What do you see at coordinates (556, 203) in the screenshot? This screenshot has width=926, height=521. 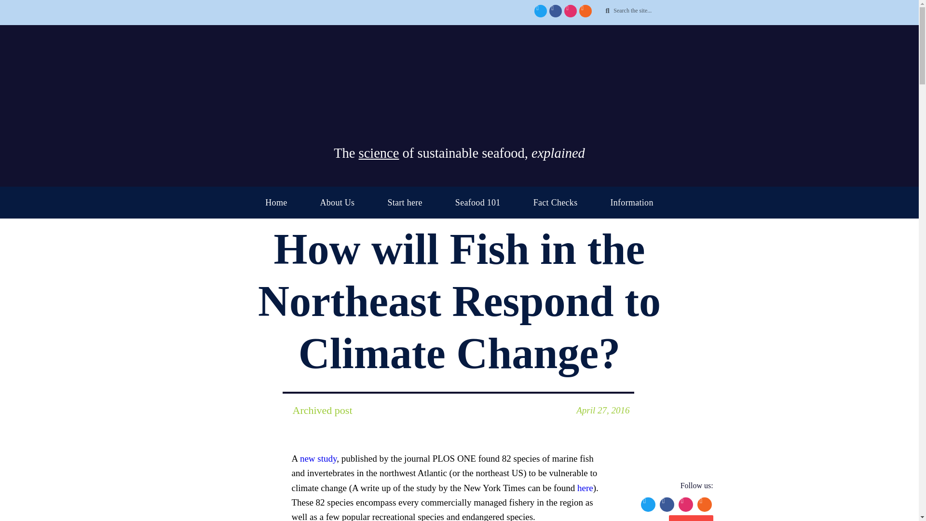 I see `Fact Checks` at bounding box center [556, 203].